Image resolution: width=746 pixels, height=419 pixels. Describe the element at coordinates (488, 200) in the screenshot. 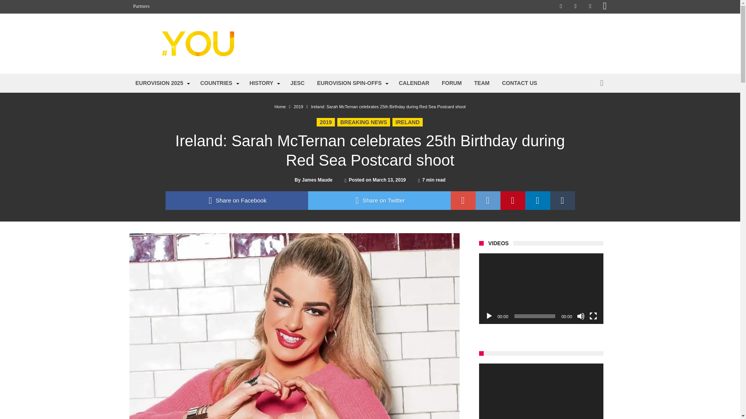

I see `reddit` at that location.